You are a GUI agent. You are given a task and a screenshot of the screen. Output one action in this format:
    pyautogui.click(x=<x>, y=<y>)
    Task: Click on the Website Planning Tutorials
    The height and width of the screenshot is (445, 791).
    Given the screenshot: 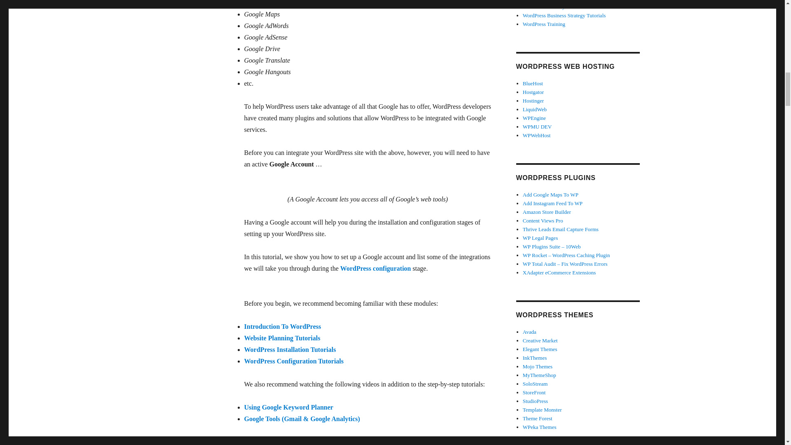 What is the action you would take?
    pyautogui.click(x=282, y=338)
    